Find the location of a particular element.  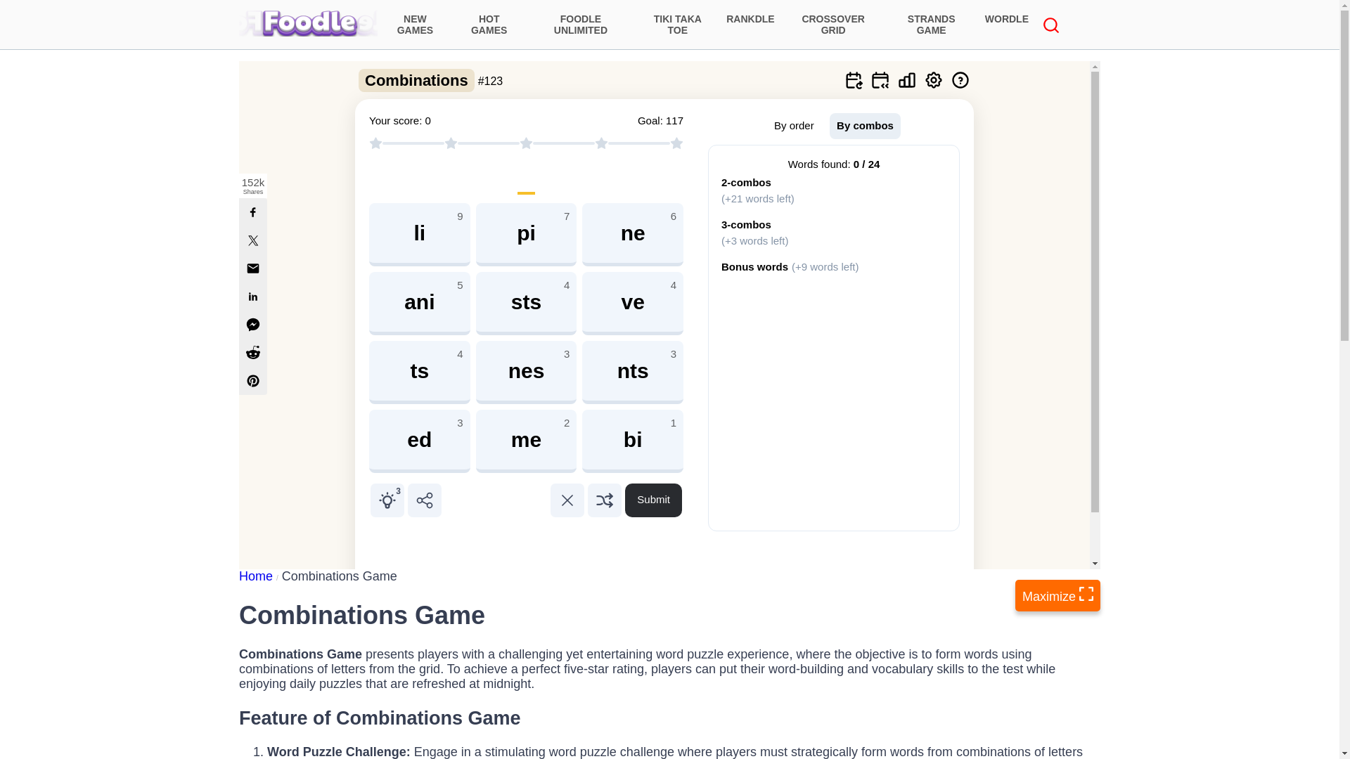

WORDLE is located at coordinates (1006, 24).